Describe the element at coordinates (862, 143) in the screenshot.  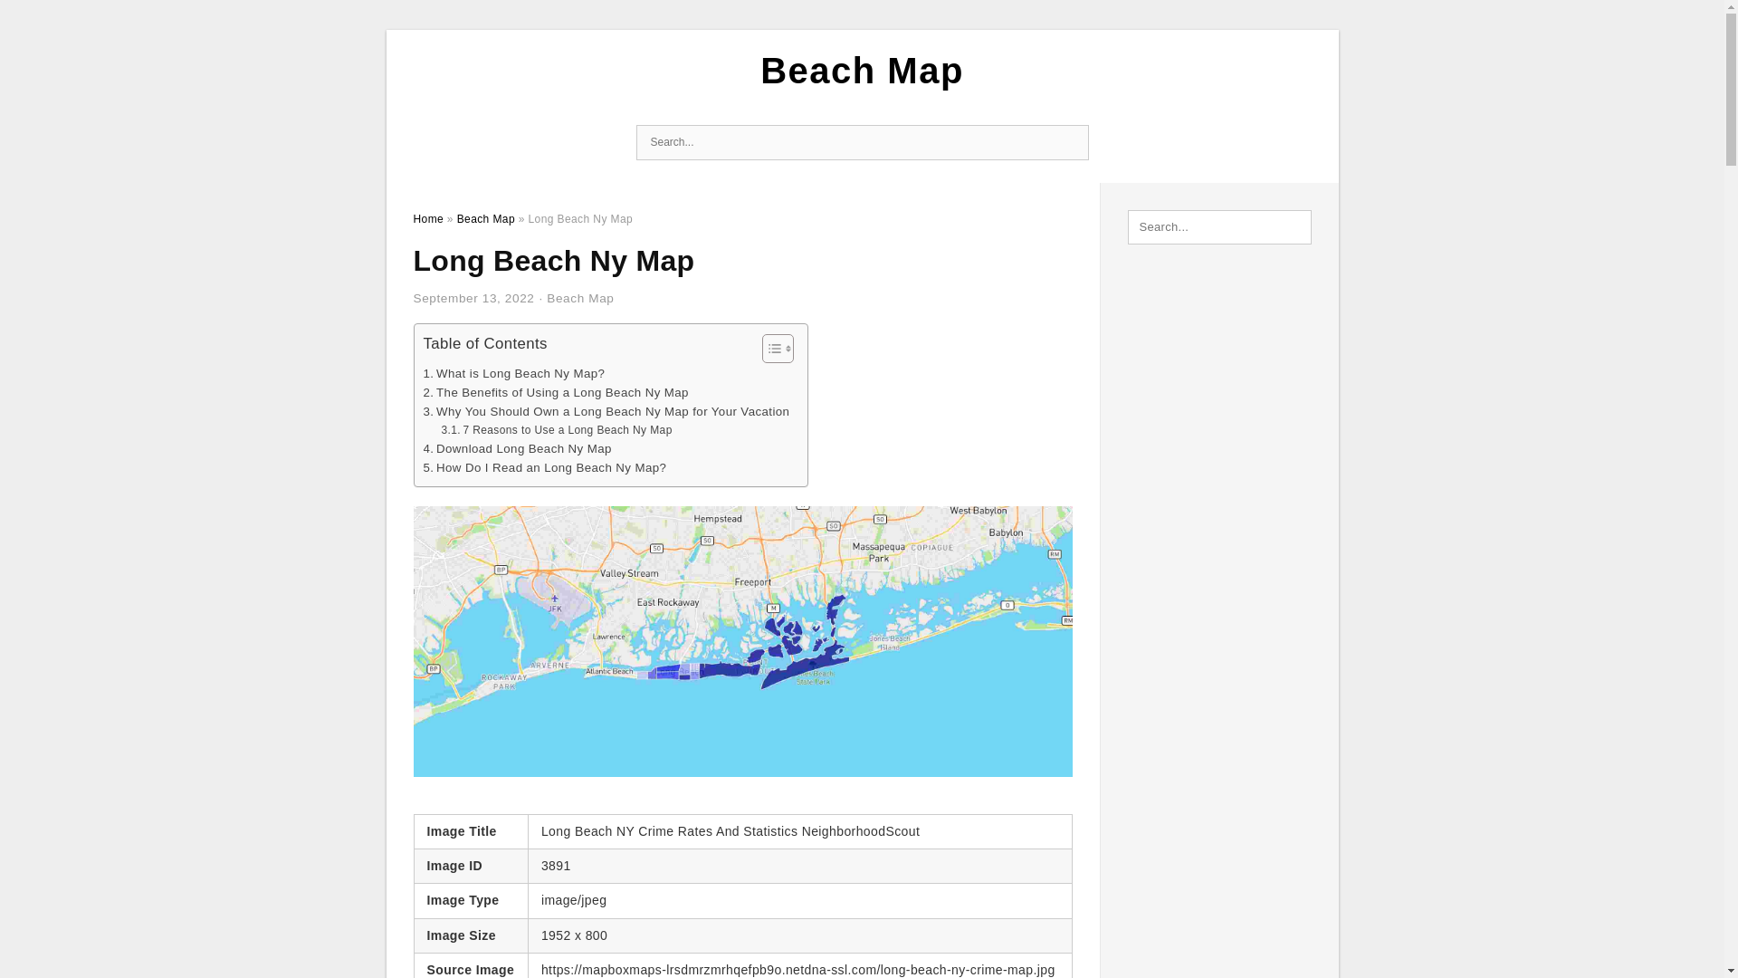
I see `Search for:` at that location.